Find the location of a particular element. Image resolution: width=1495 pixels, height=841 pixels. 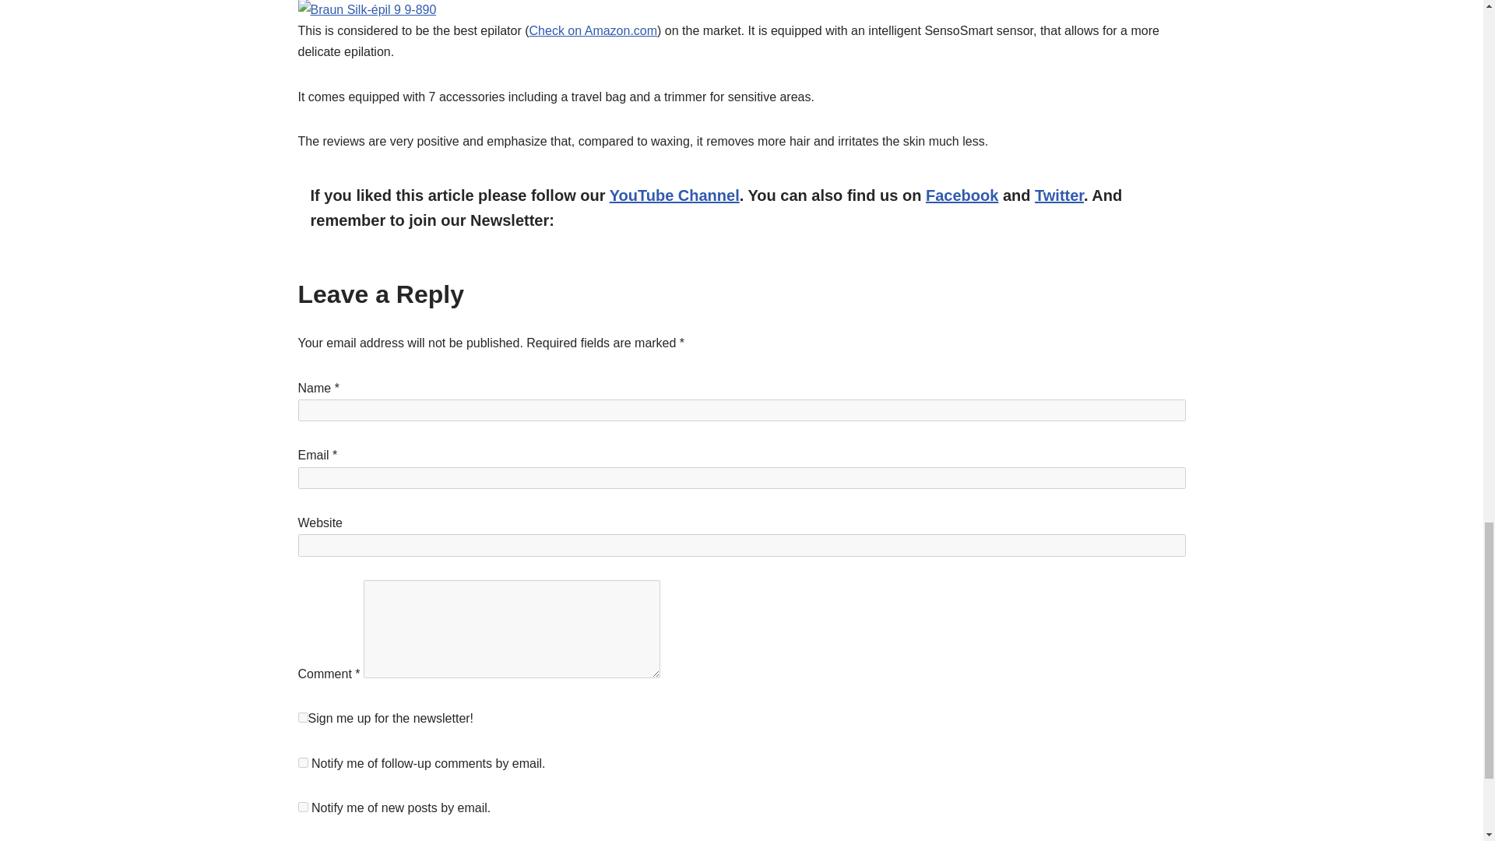

1 is located at coordinates (302, 716).